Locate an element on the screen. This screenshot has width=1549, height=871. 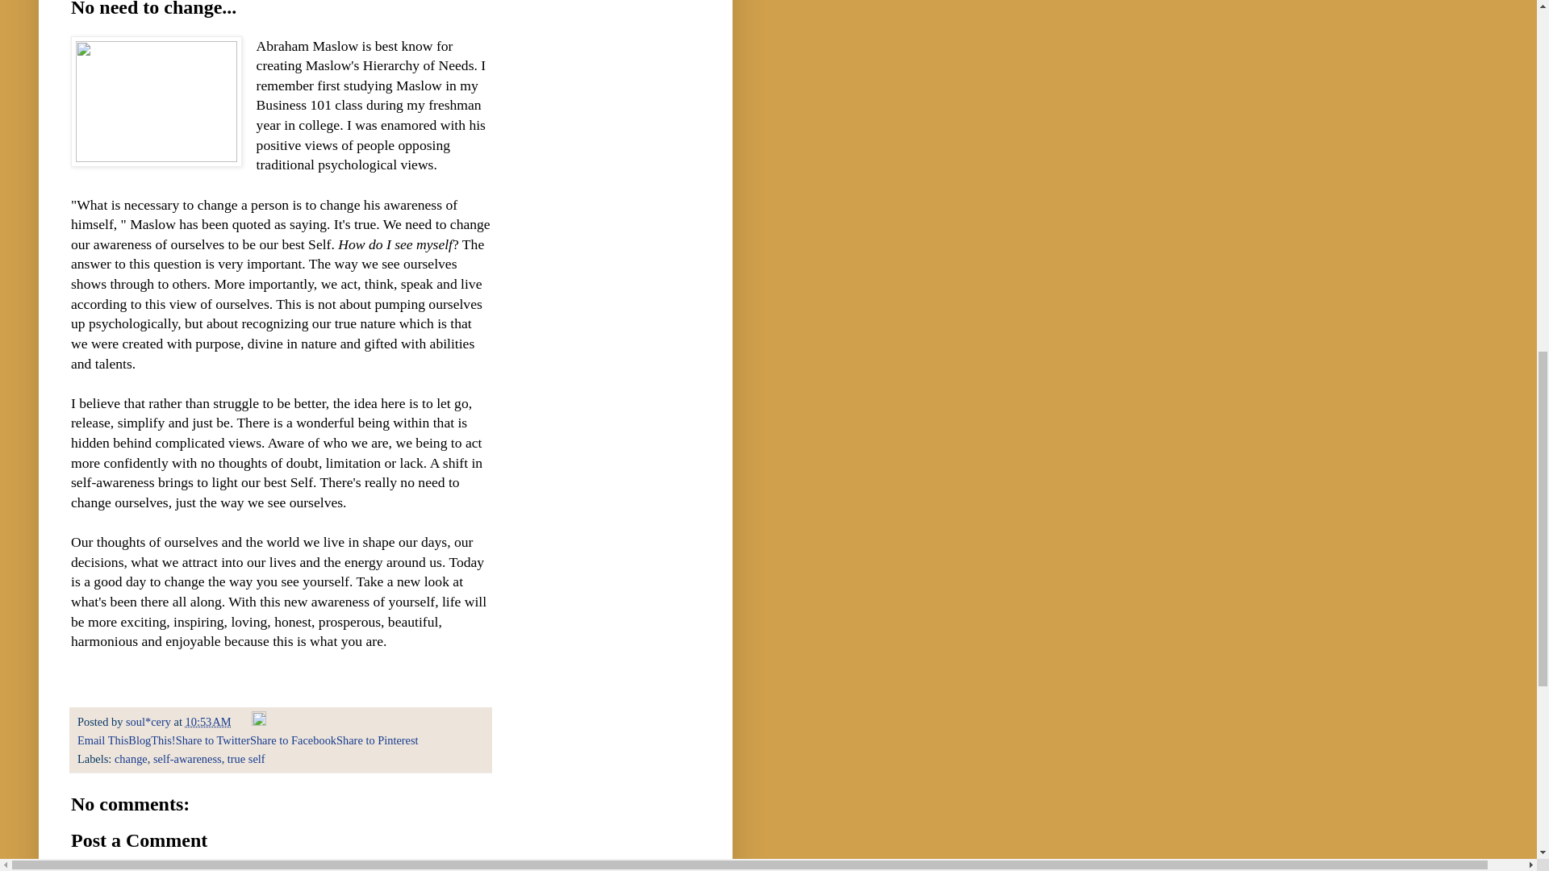
BlogThis! is located at coordinates (152, 740).